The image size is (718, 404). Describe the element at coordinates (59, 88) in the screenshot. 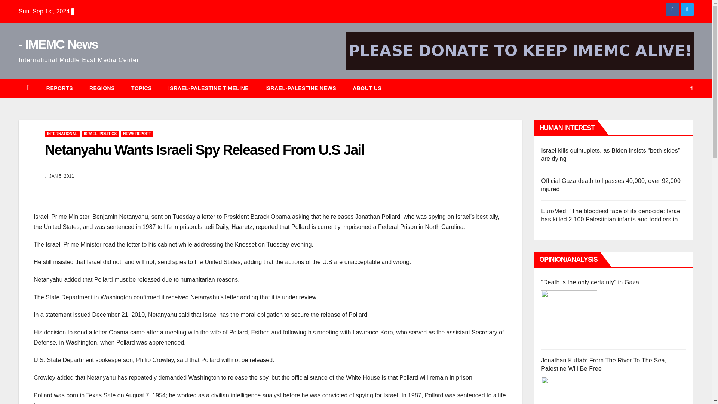

I see `REPORTS` at that location.